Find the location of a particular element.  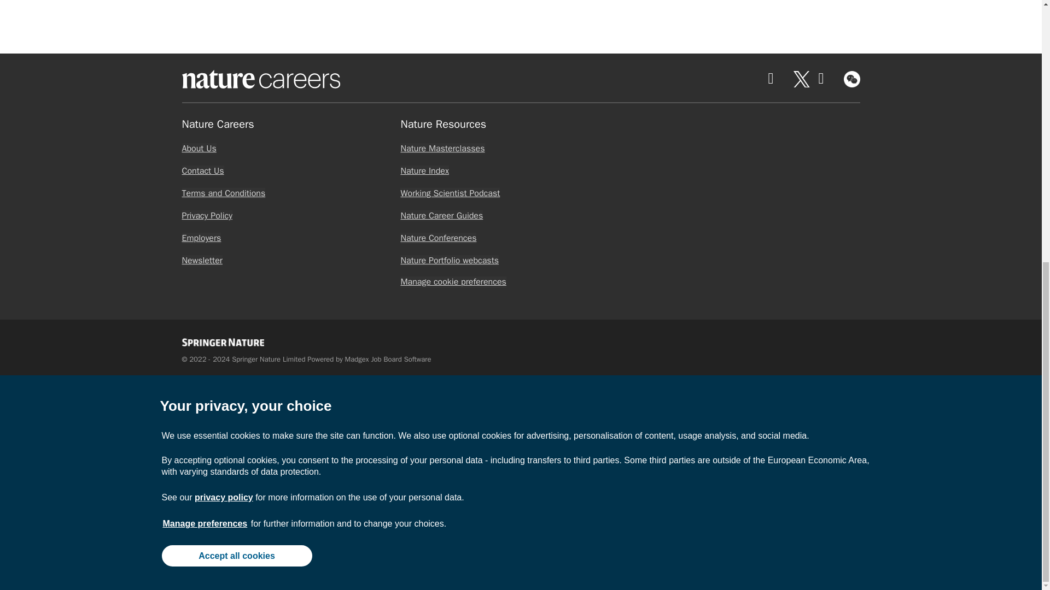

Manage preferences is located at coordinates (205, 54).